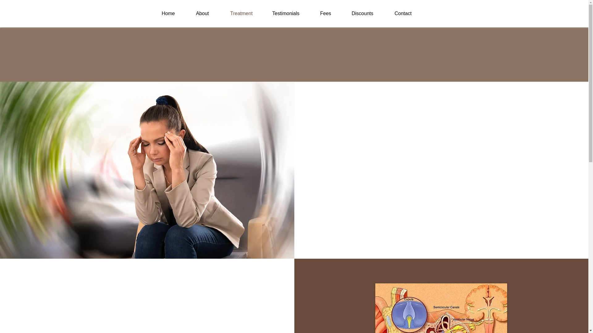 This screenshot has width=593, height=333. Describe the element at coordinates (248, 13) in the screenshot. I see `Treatment` at that location.